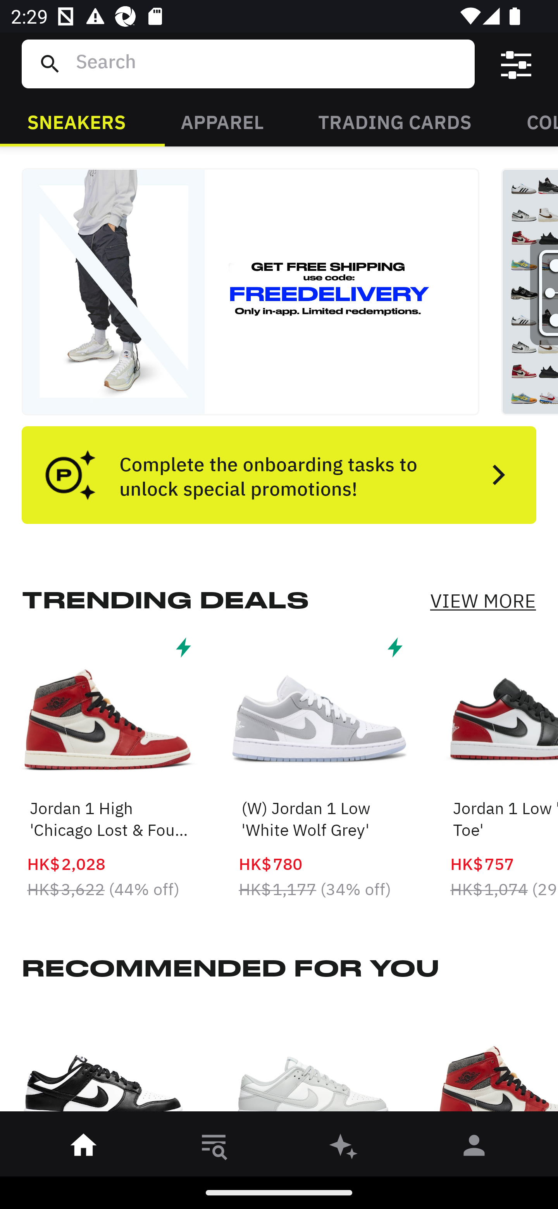 The width and height of the screenshot is (558, 1209). I want to click on SNEAKERS, so click(76, 121).